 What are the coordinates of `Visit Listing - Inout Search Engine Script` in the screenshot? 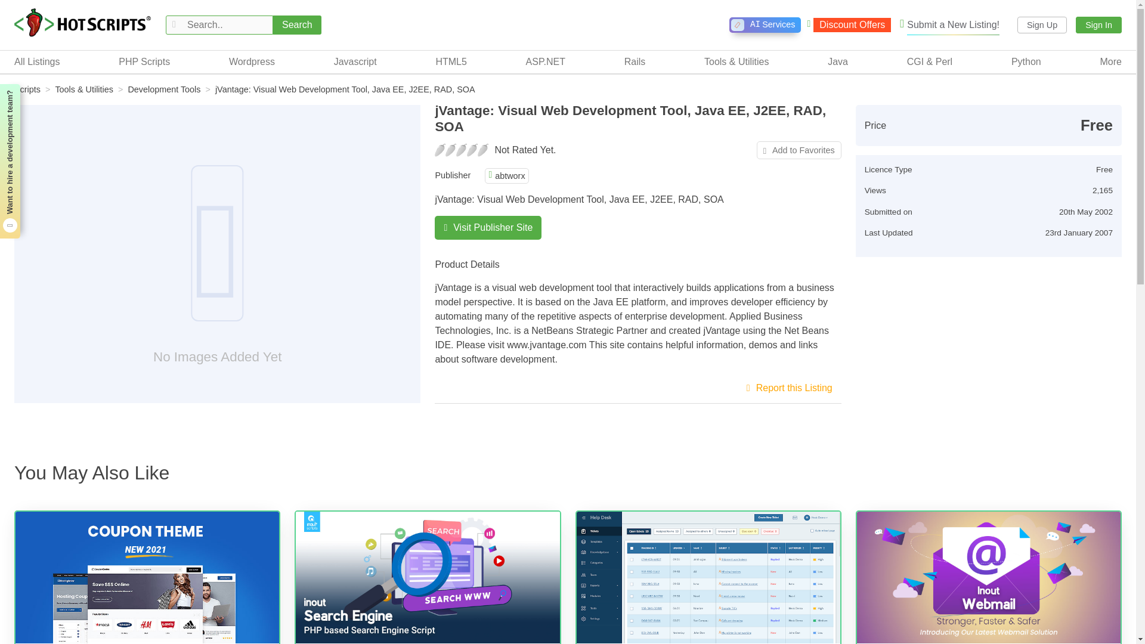 It's located at (1098, 25).